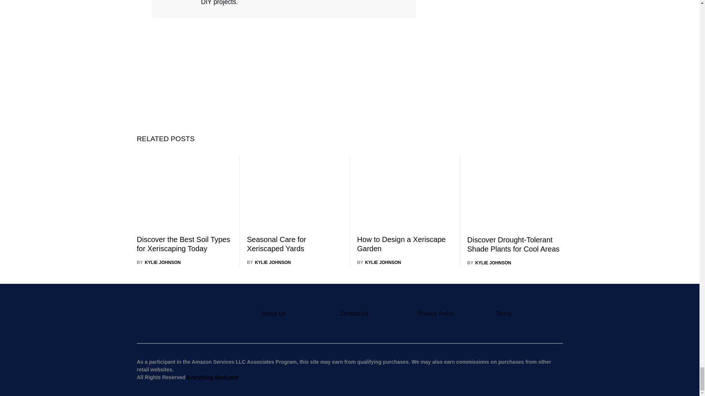  Describe the element at coordinates (159, 263) in the screenshot. I see `View all posts by Kylie Johnson` at that location.